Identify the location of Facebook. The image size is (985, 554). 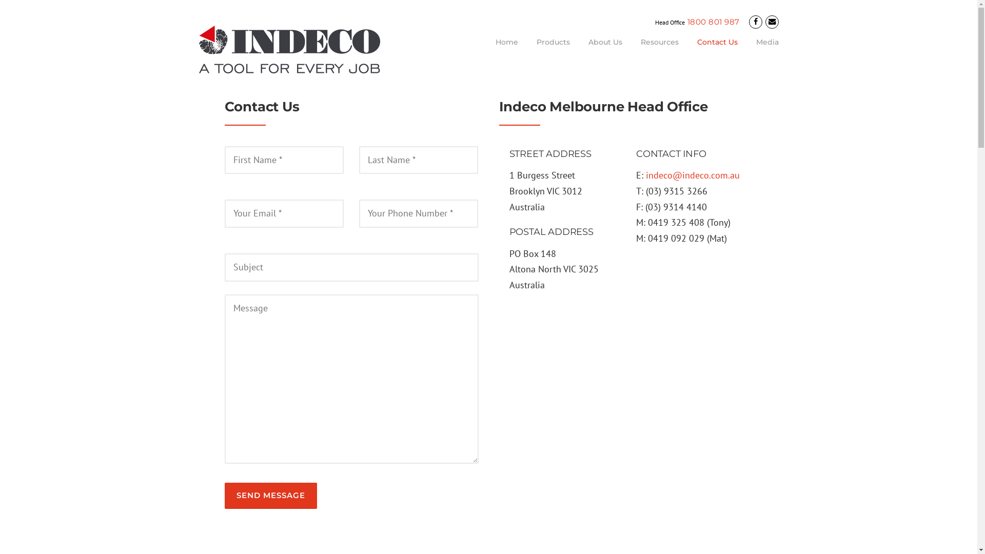
(756, 22).